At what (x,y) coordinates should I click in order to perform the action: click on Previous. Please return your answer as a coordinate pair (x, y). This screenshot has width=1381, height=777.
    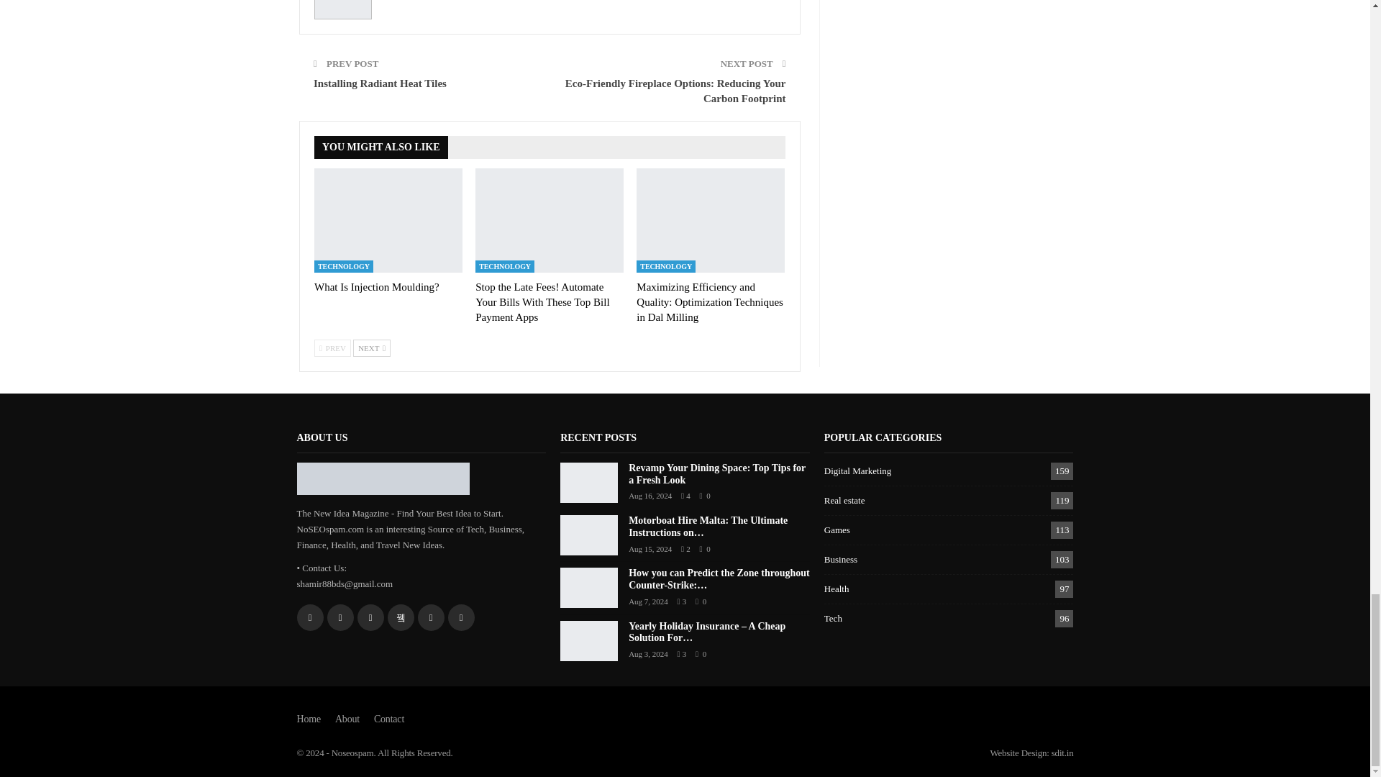
    Looking at the image, I should click on (332, 347).